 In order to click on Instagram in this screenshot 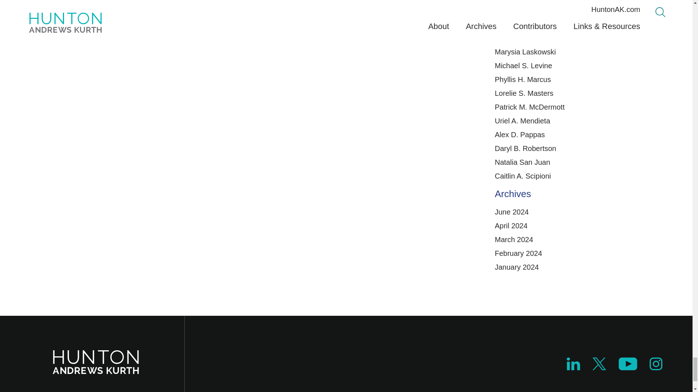, I will do `click(656, 364)`.